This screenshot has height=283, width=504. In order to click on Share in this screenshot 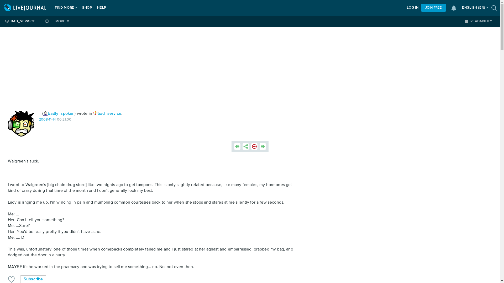, I will do `click(246, 146)`.